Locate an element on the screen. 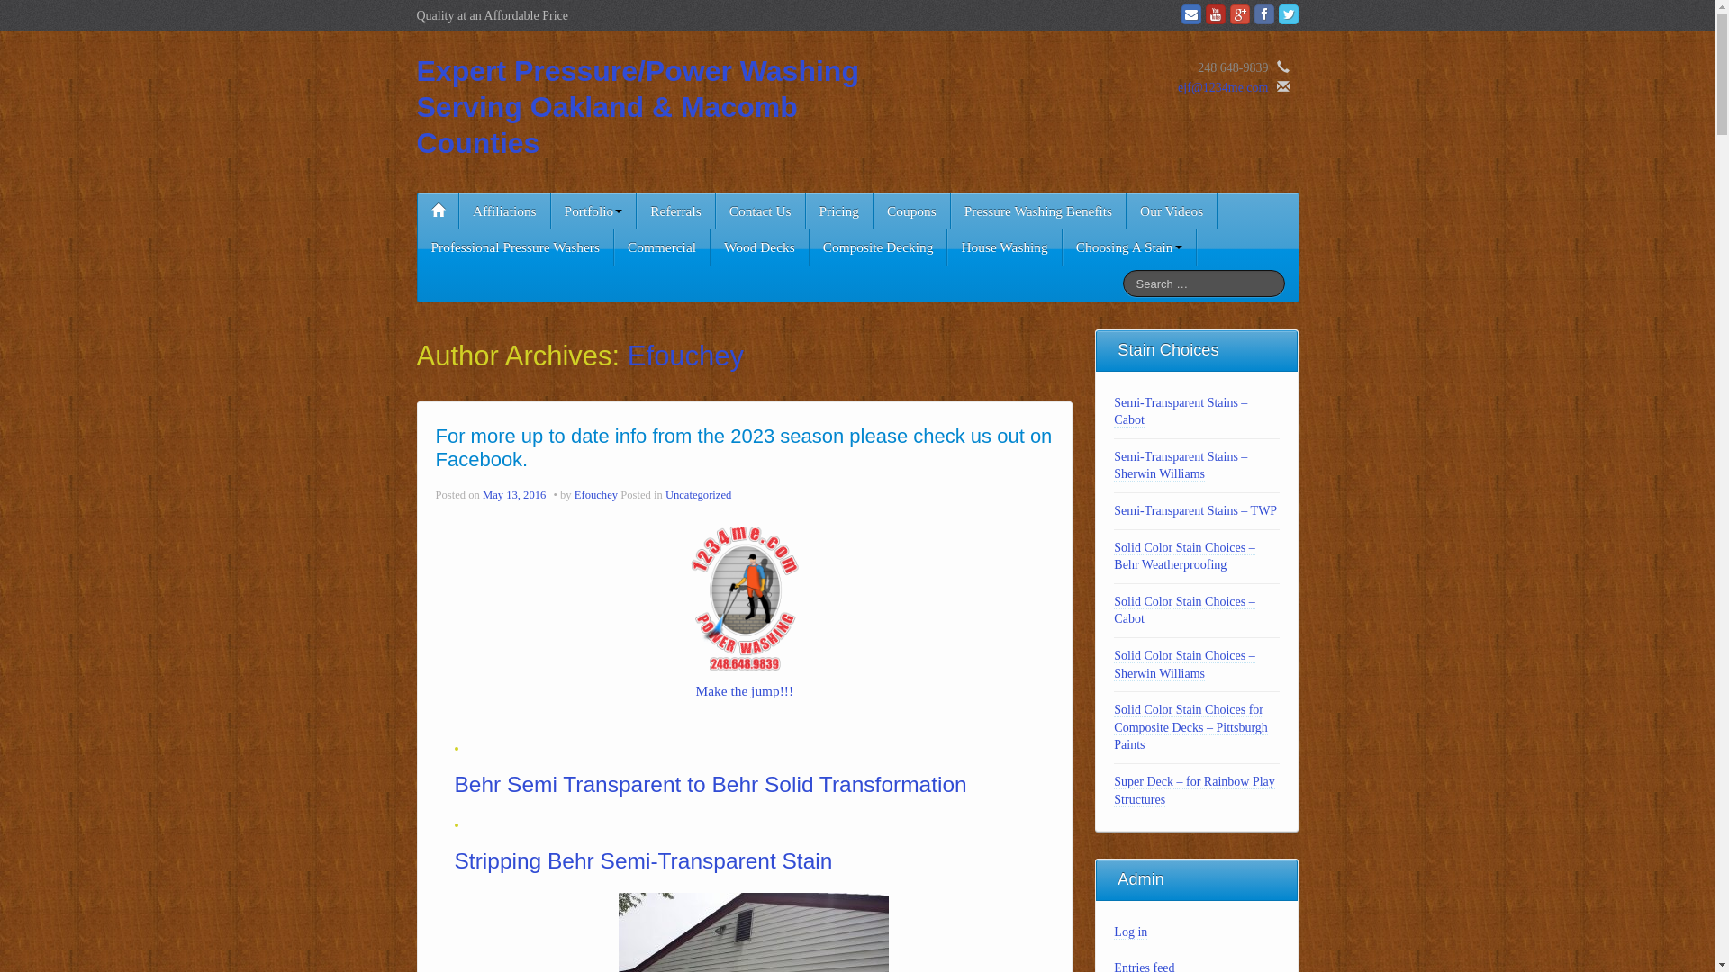  Log in is located at coordinates (1131, 932).